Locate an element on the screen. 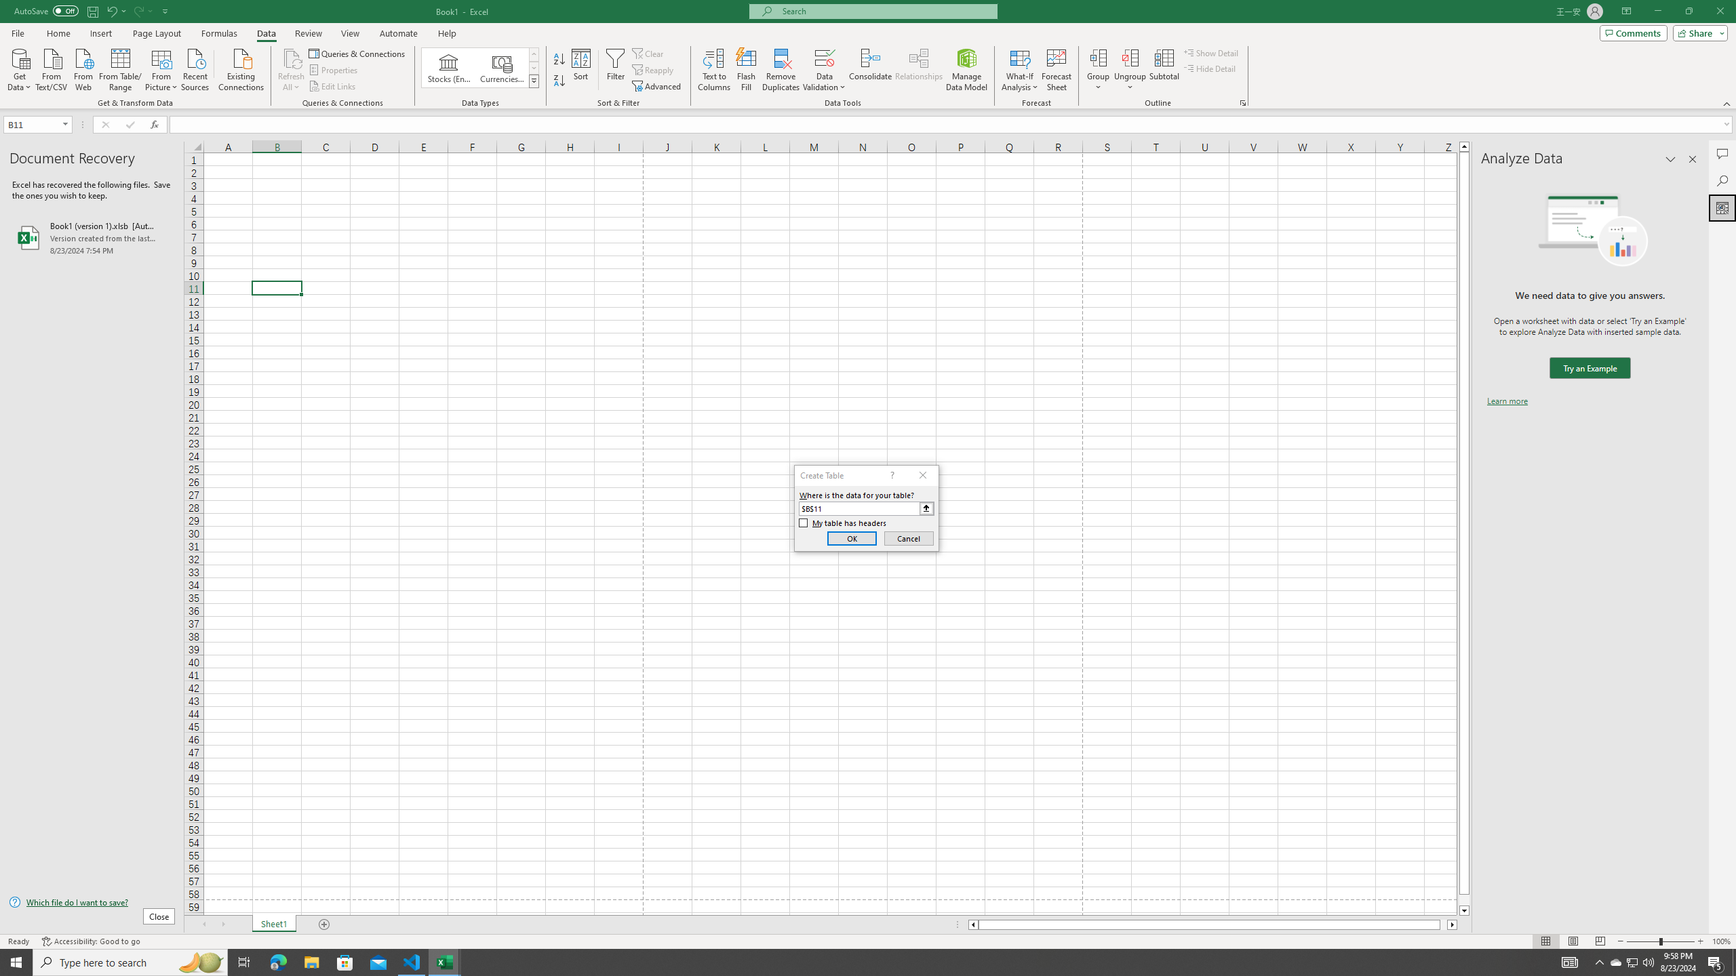 Image resolution: width=1736 pixels, height=976 pixels. Analyze Data is located at coordinates (1722, 207).